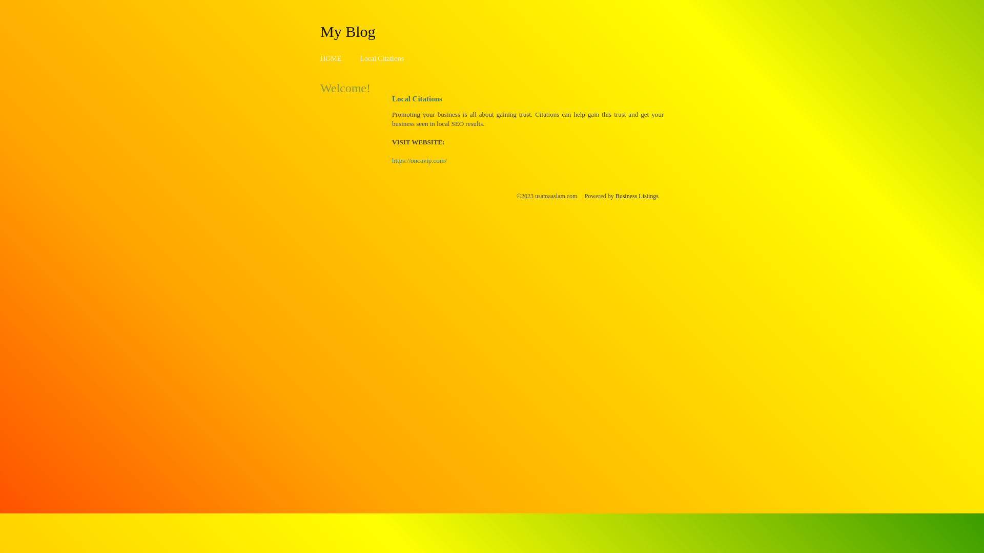 The width and height of the screenshot is (984, 553). I want to click on Business Listings, so click(637, 196).